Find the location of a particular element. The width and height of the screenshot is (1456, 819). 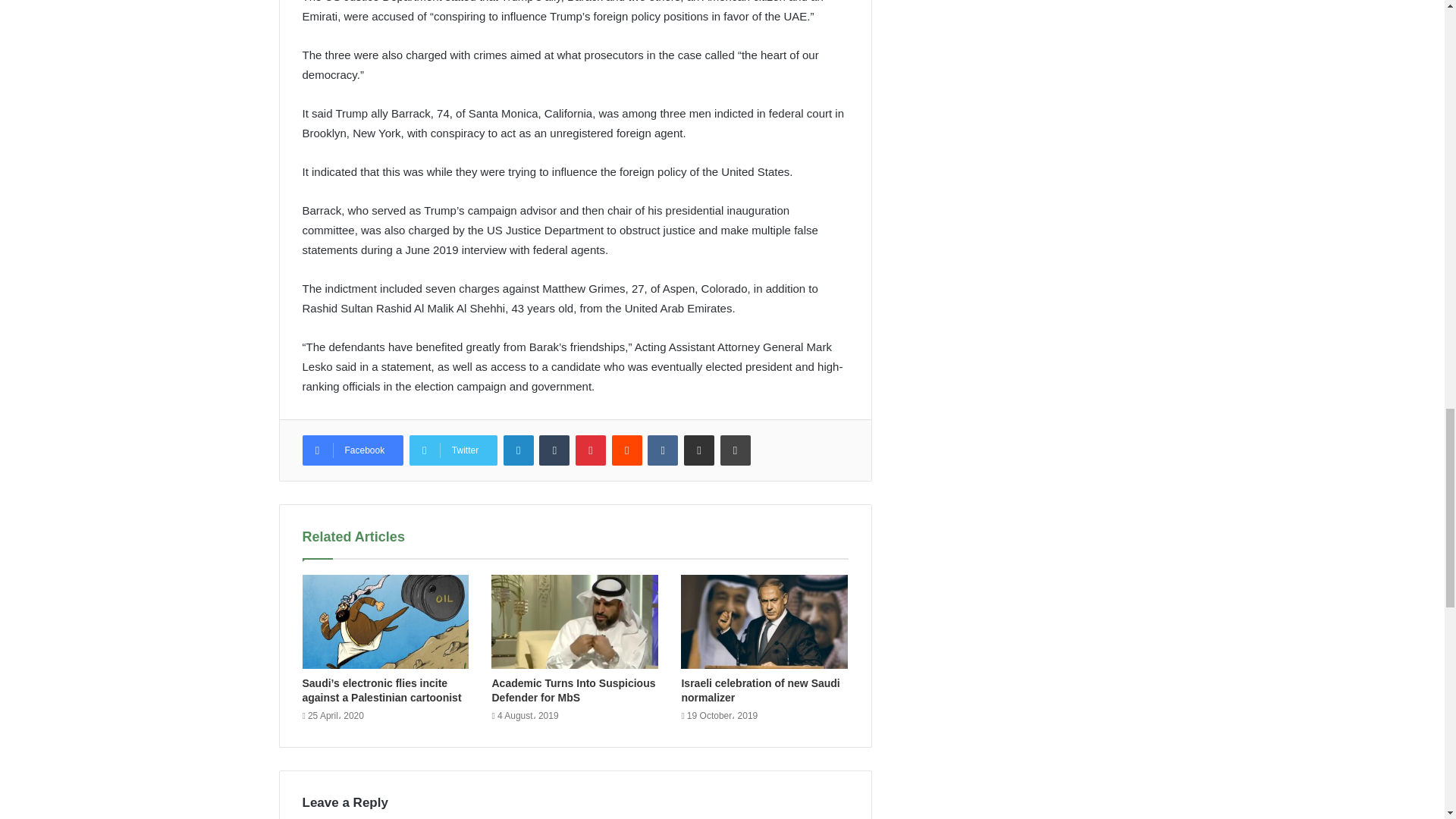

VKontakte is located at coordinates (663, 450).